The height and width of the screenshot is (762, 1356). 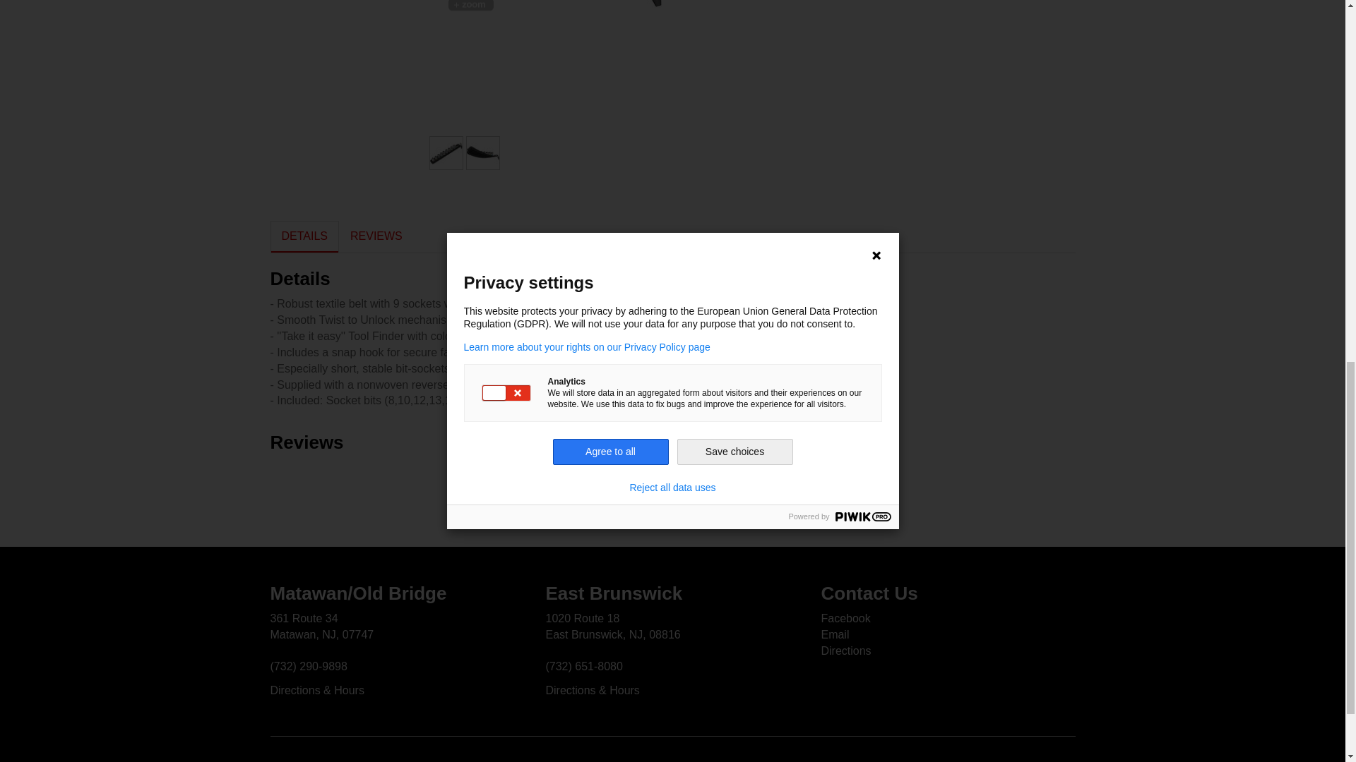 I want to click on Write the First Review, so click(x=672, y=474).